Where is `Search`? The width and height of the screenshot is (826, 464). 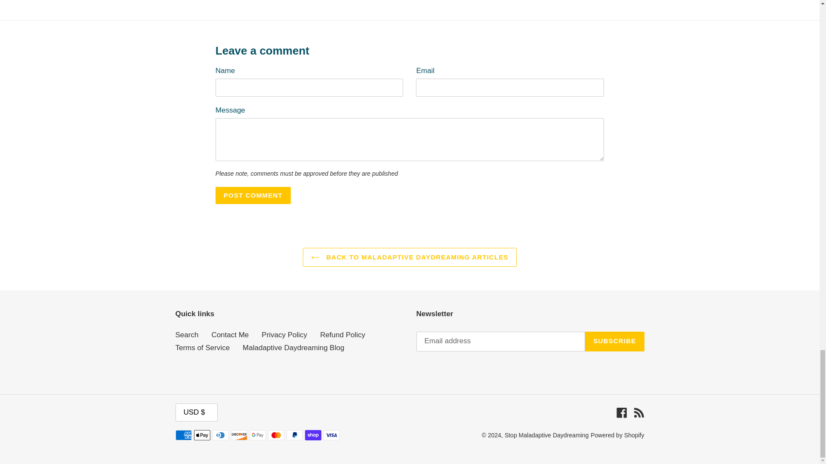 Search is located at coordinates (187, 335).